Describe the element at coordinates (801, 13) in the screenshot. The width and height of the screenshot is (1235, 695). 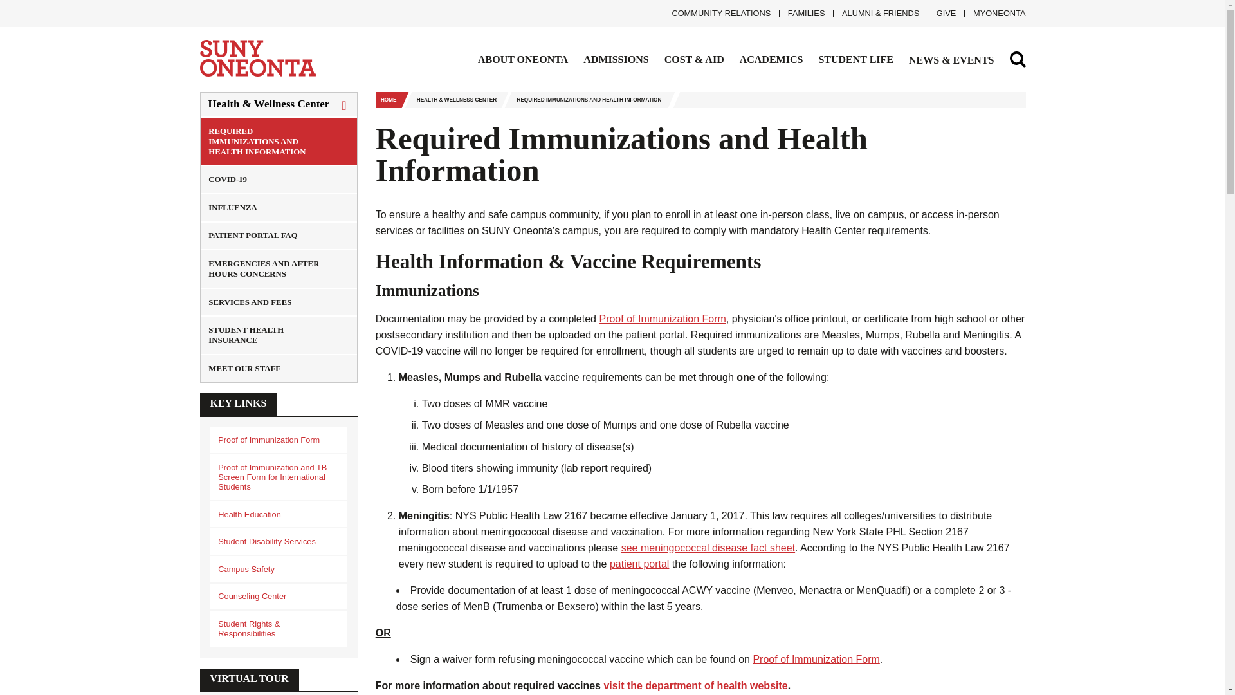
I see `Information for Families of SUNY Oneonta Students` at that location.